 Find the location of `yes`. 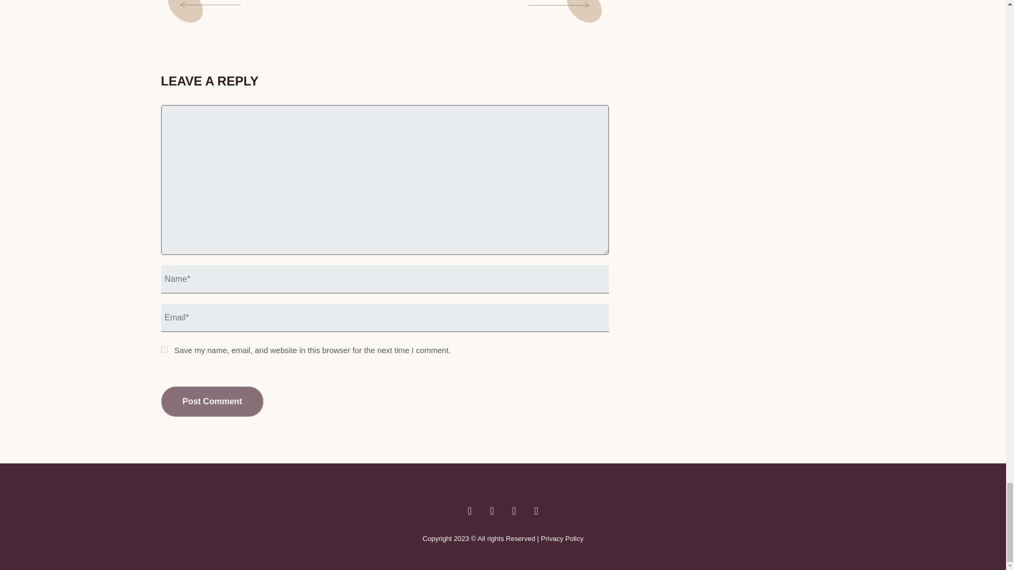

yes is located at coordinates (164, 349).